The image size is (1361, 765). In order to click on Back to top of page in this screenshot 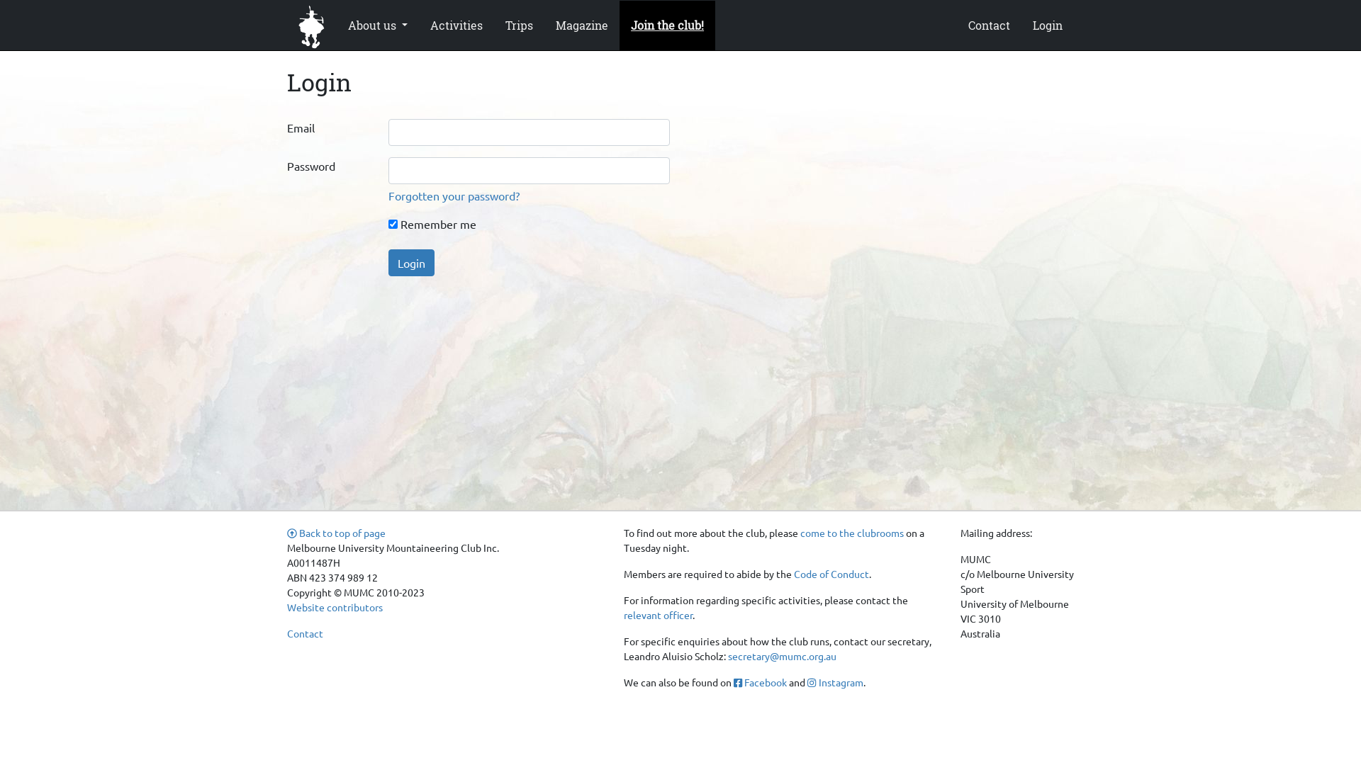, I will do `click(336, 533)`.